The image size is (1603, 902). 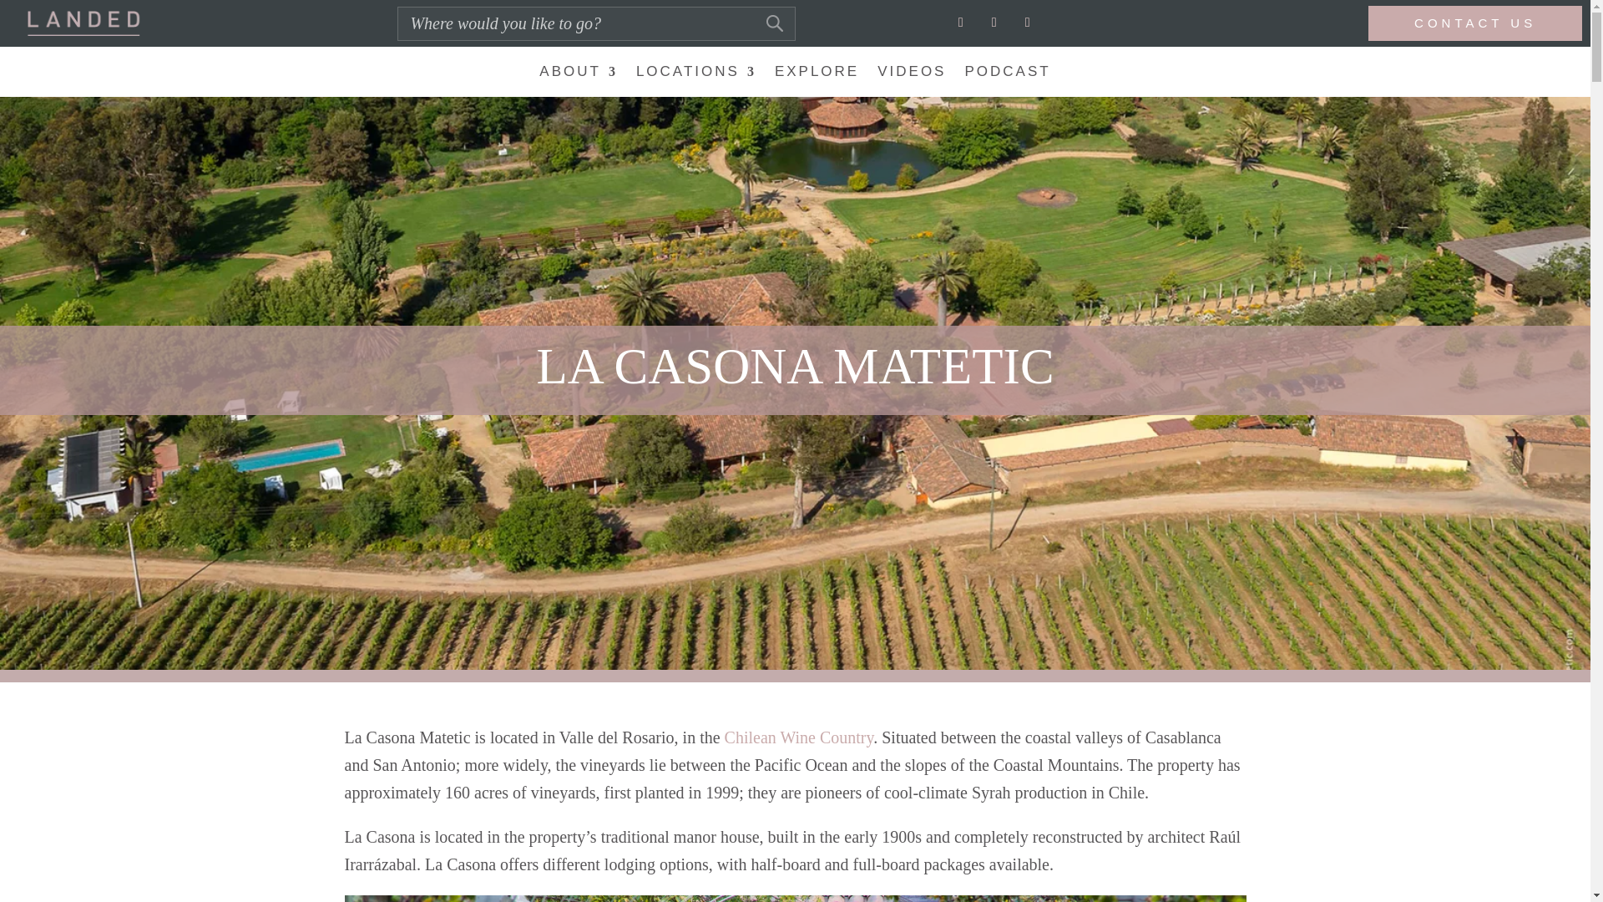 What do you see at coordinates (578, 75) in the screenshot?
I see `ABOUT` at bounding box center [578, 75].